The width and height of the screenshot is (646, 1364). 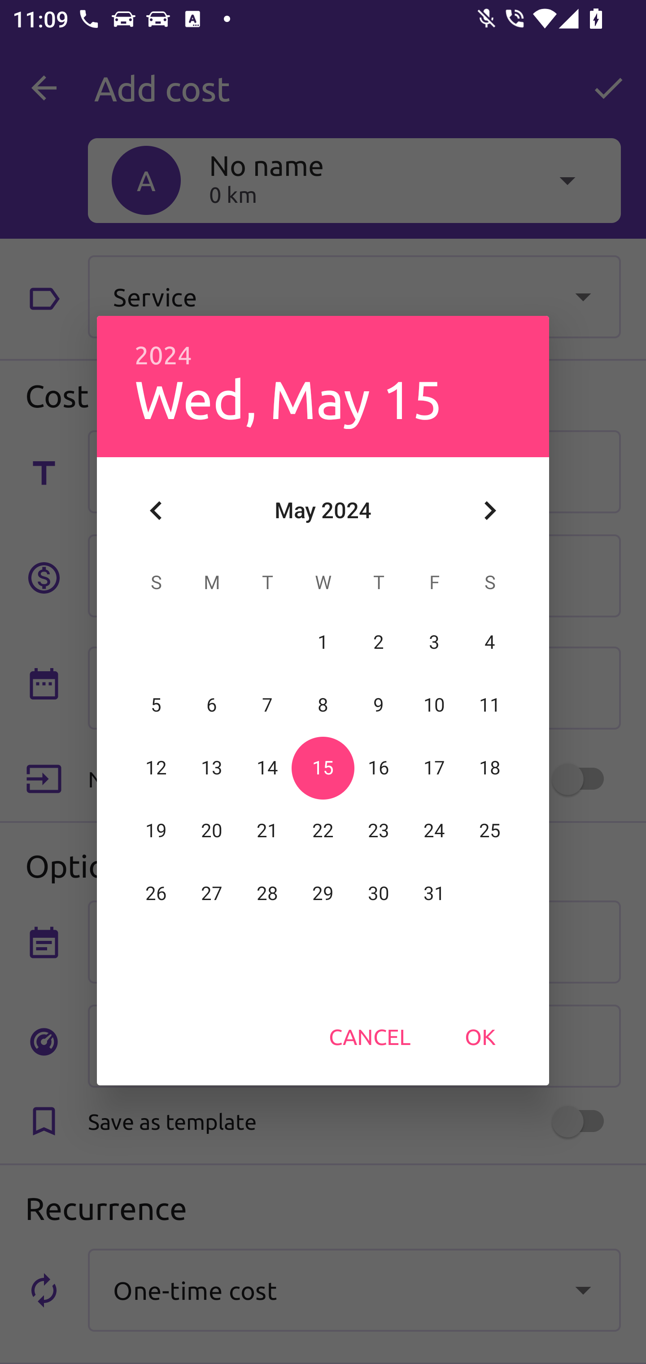 What do you see at coordinates (323, 768) in the screenshot?
I see `15 15 May 2024` at bounding box center [323, 768].